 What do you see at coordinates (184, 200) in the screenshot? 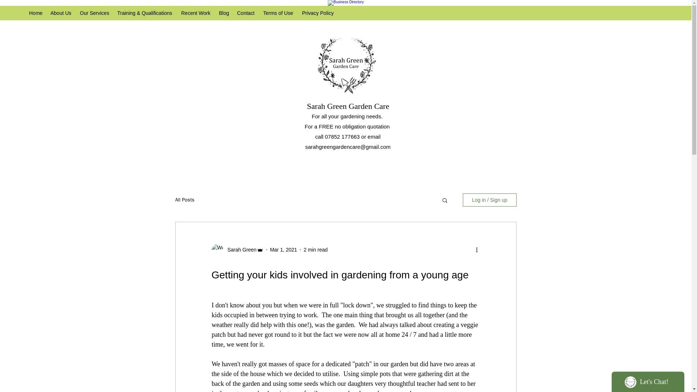
I see `All Posts` at bounding box center [184, 200].